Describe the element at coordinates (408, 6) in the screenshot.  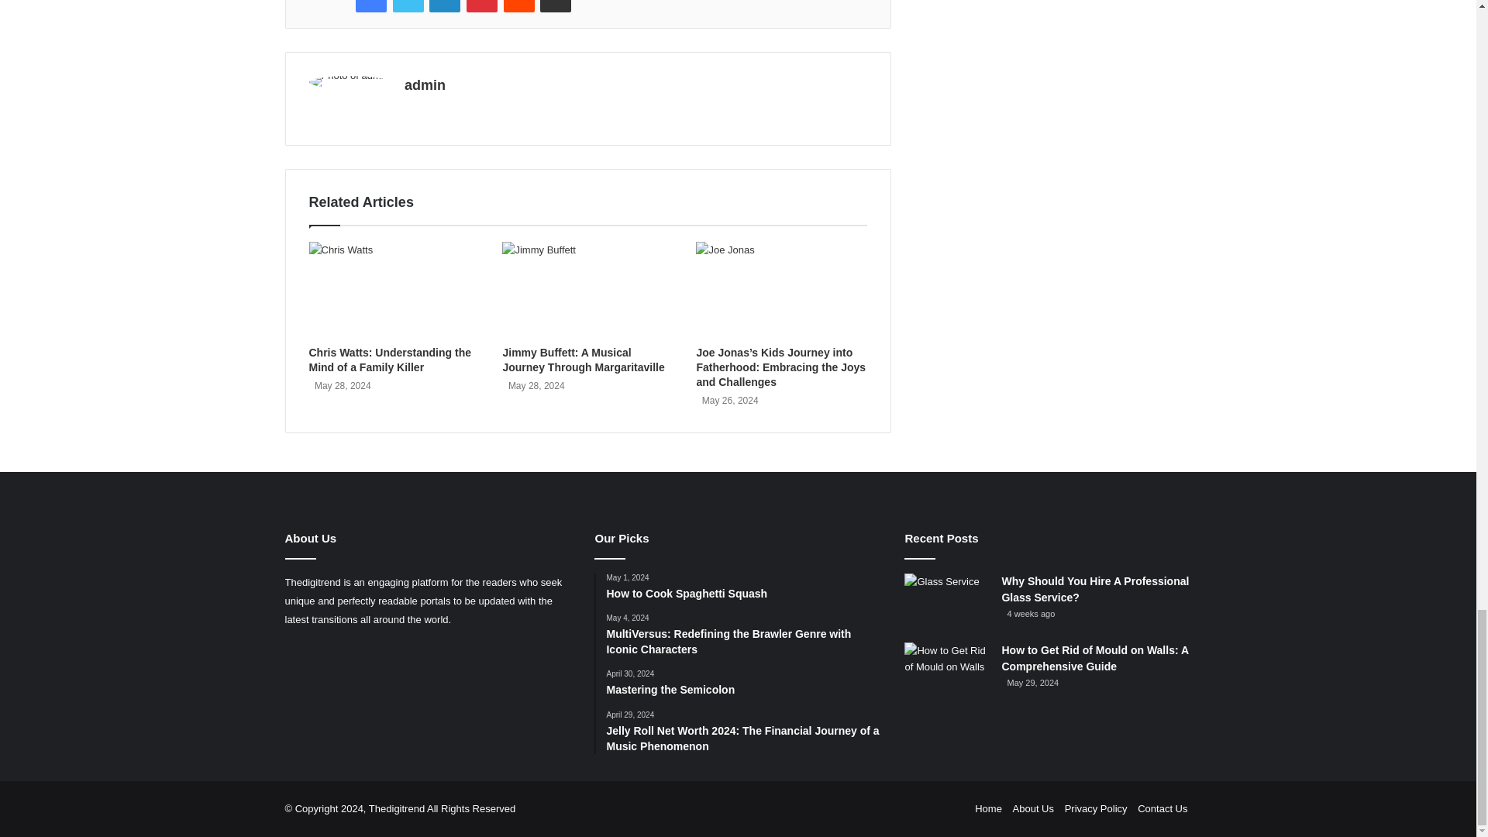
I see `Twitter` at that location.